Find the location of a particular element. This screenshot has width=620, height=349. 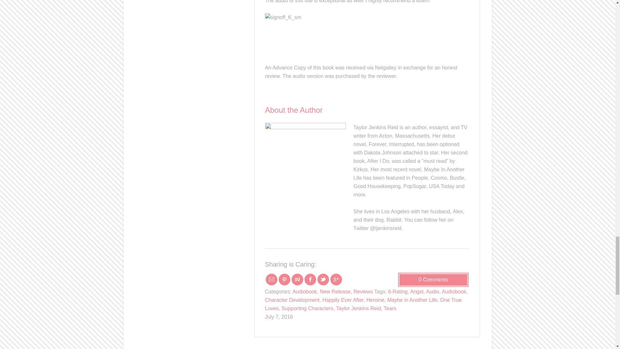

Facebook is located at coordinates (310, 279).